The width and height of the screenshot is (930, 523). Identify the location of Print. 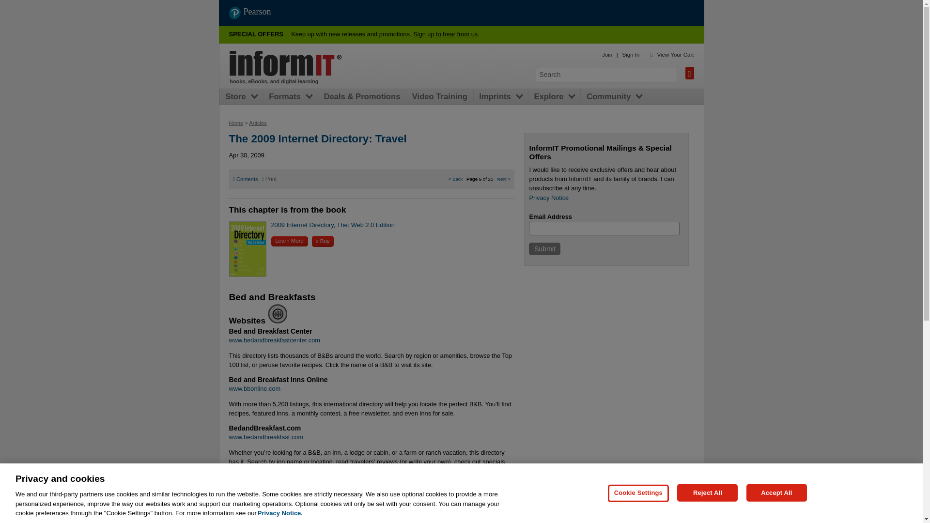
(269, 178).